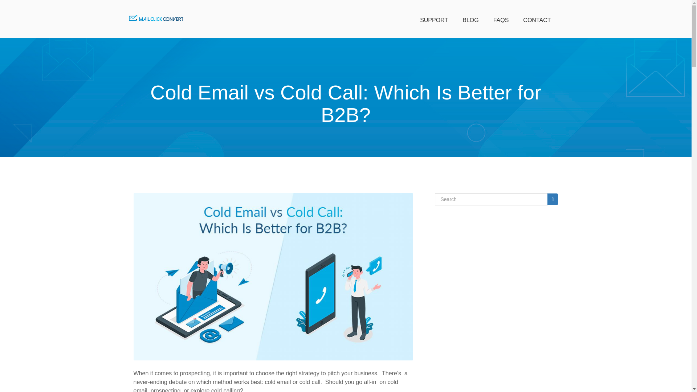 Image resolution: width=697 pixels, height=392 pixels. What do you see at coordinates (492, 199) in the screenshot?
I see `Enter the terms you wish to search for.` at bounding box center [492, 199].